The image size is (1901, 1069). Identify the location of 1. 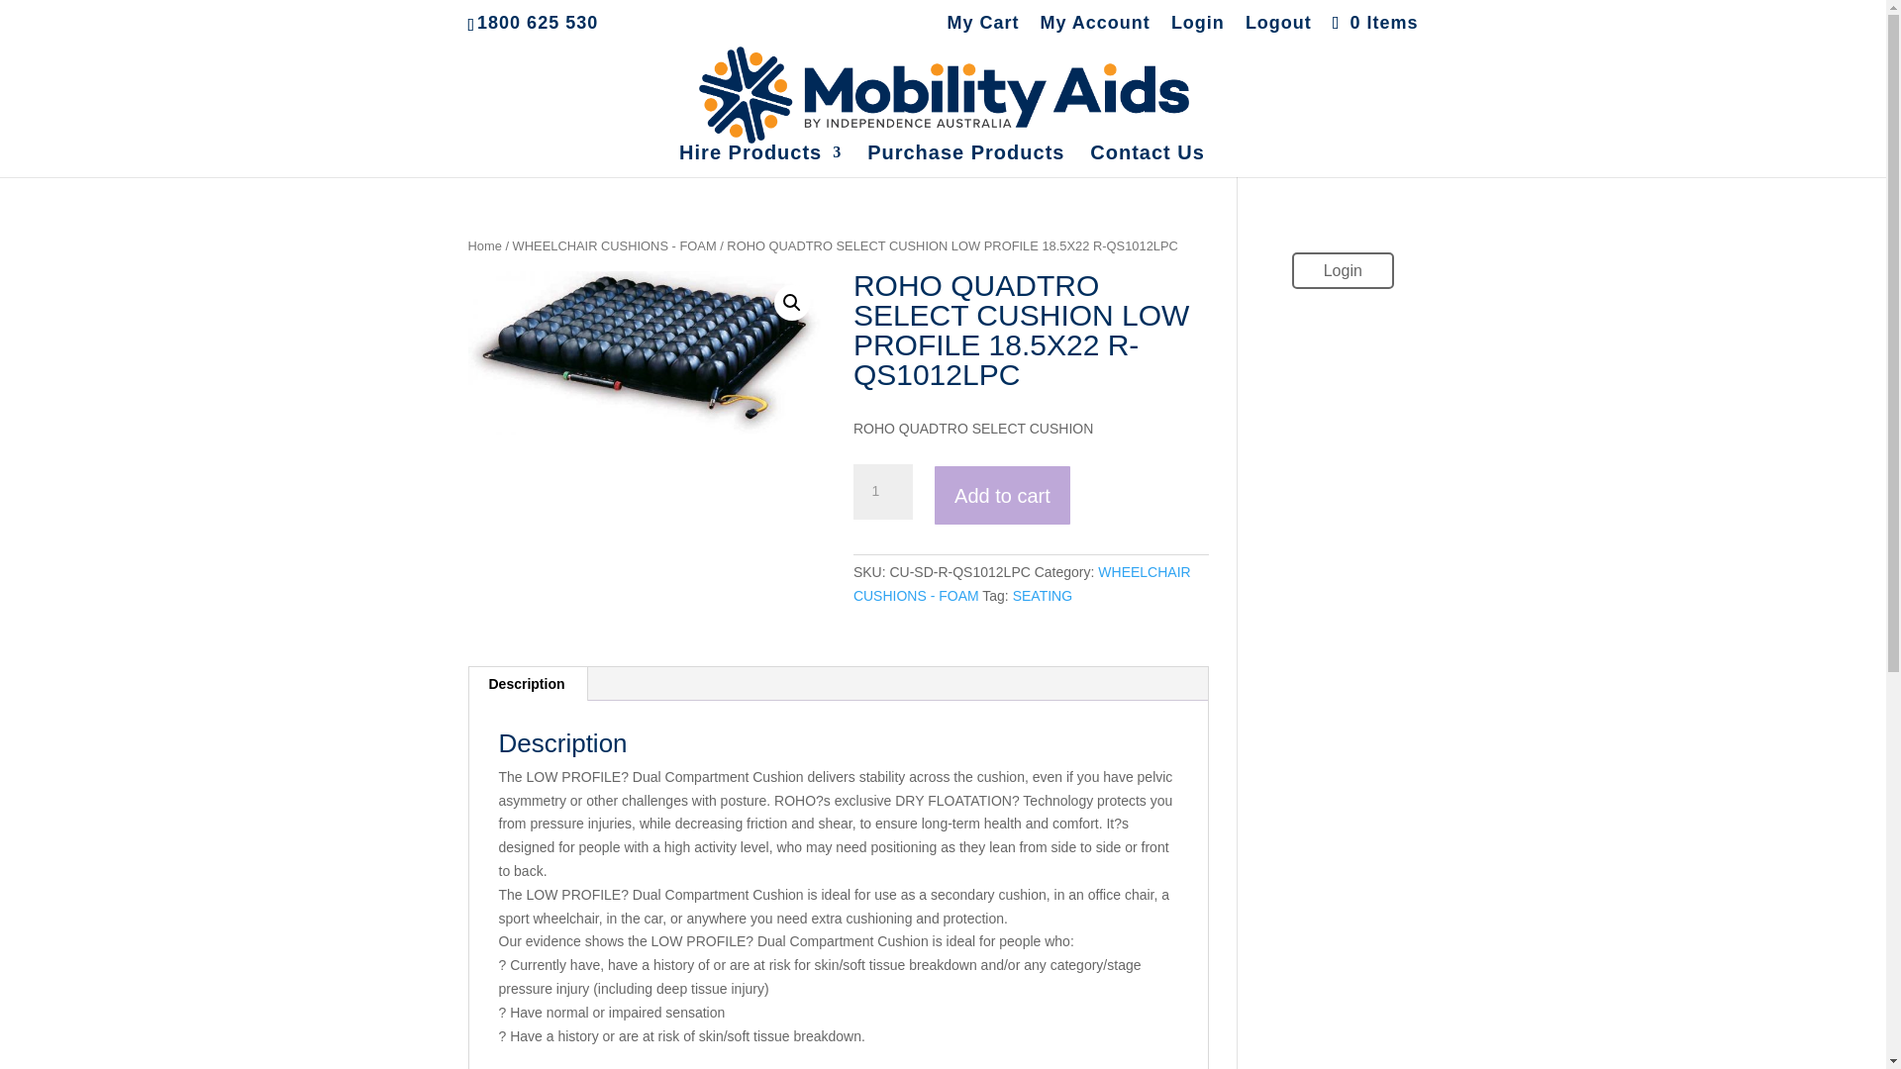
(883, 491).